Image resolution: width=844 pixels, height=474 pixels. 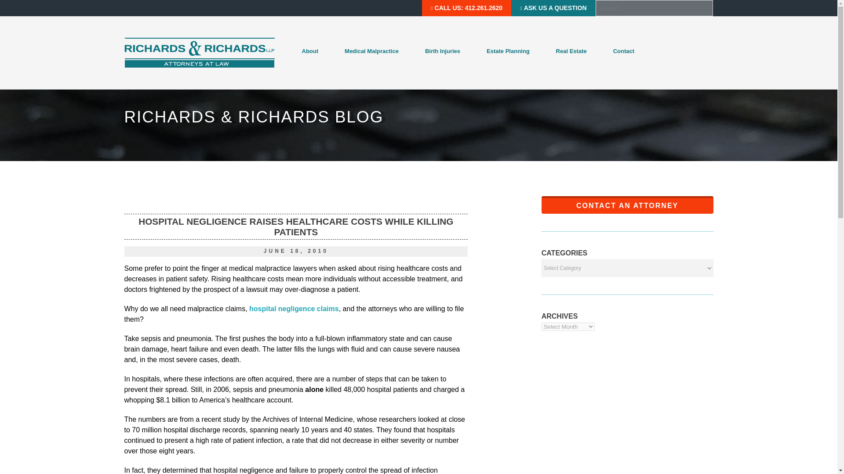 I want to click on ASK US A QUESTION, so click(x=553, y=8).